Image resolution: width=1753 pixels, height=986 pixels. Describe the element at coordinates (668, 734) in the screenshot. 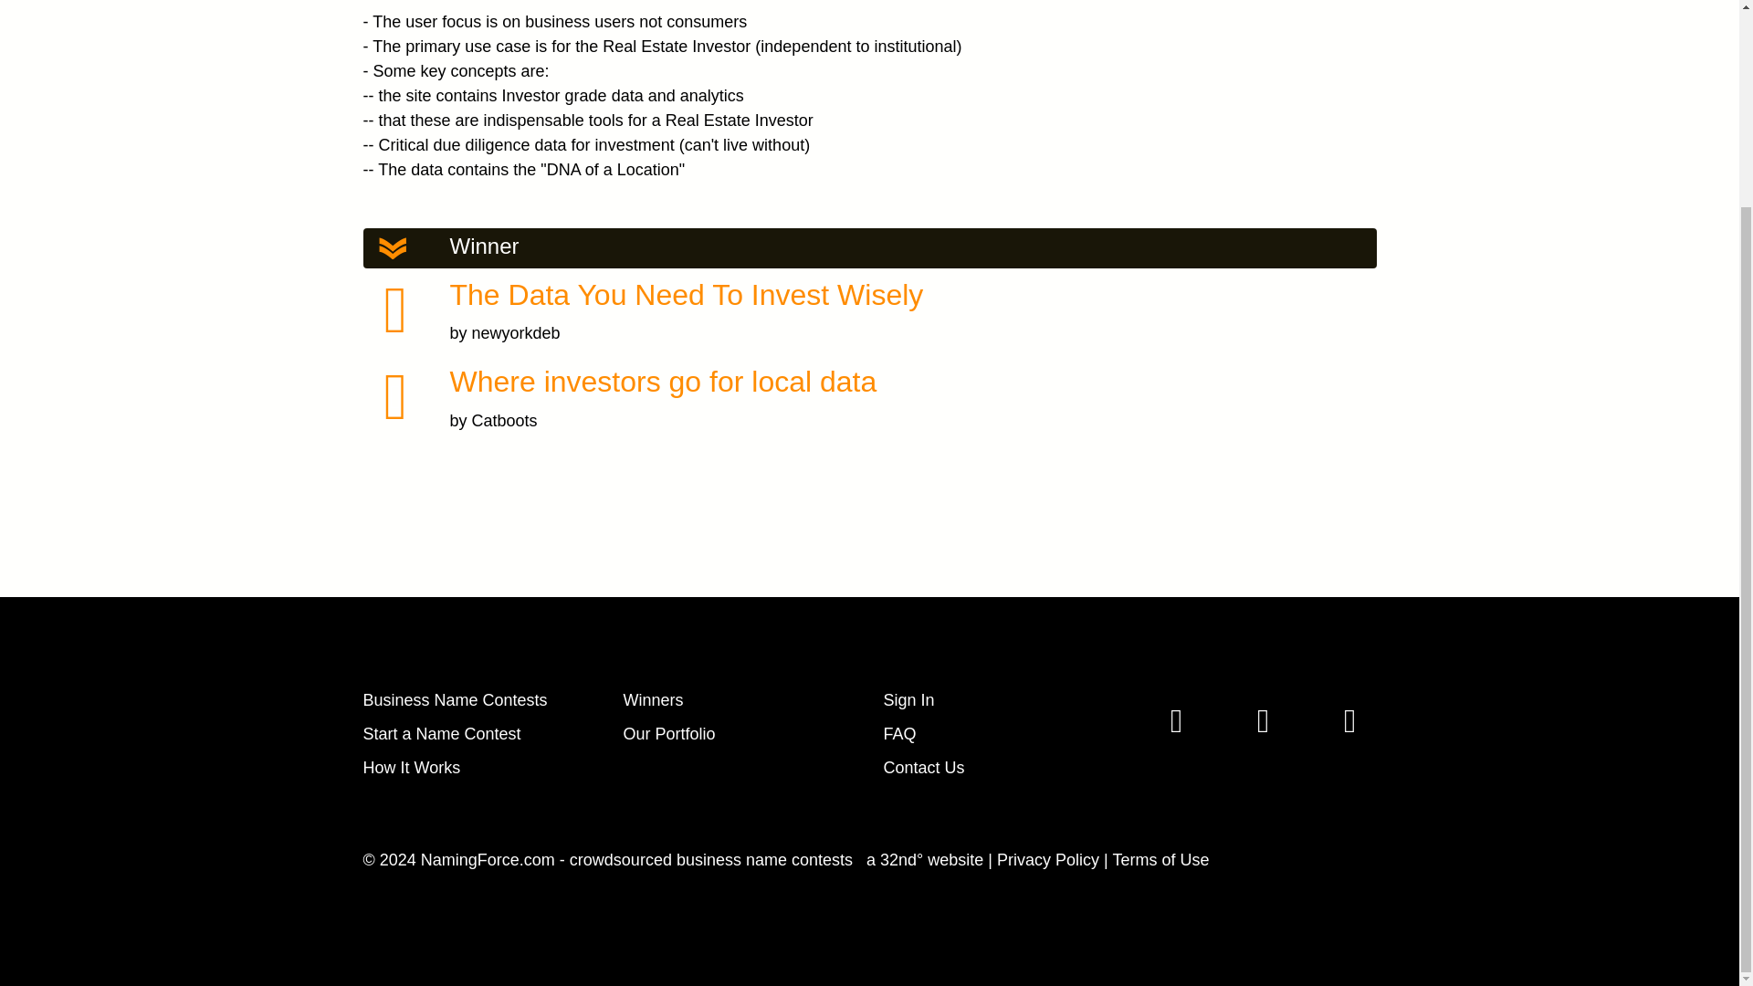

I see `Our Portfolio` at that location.